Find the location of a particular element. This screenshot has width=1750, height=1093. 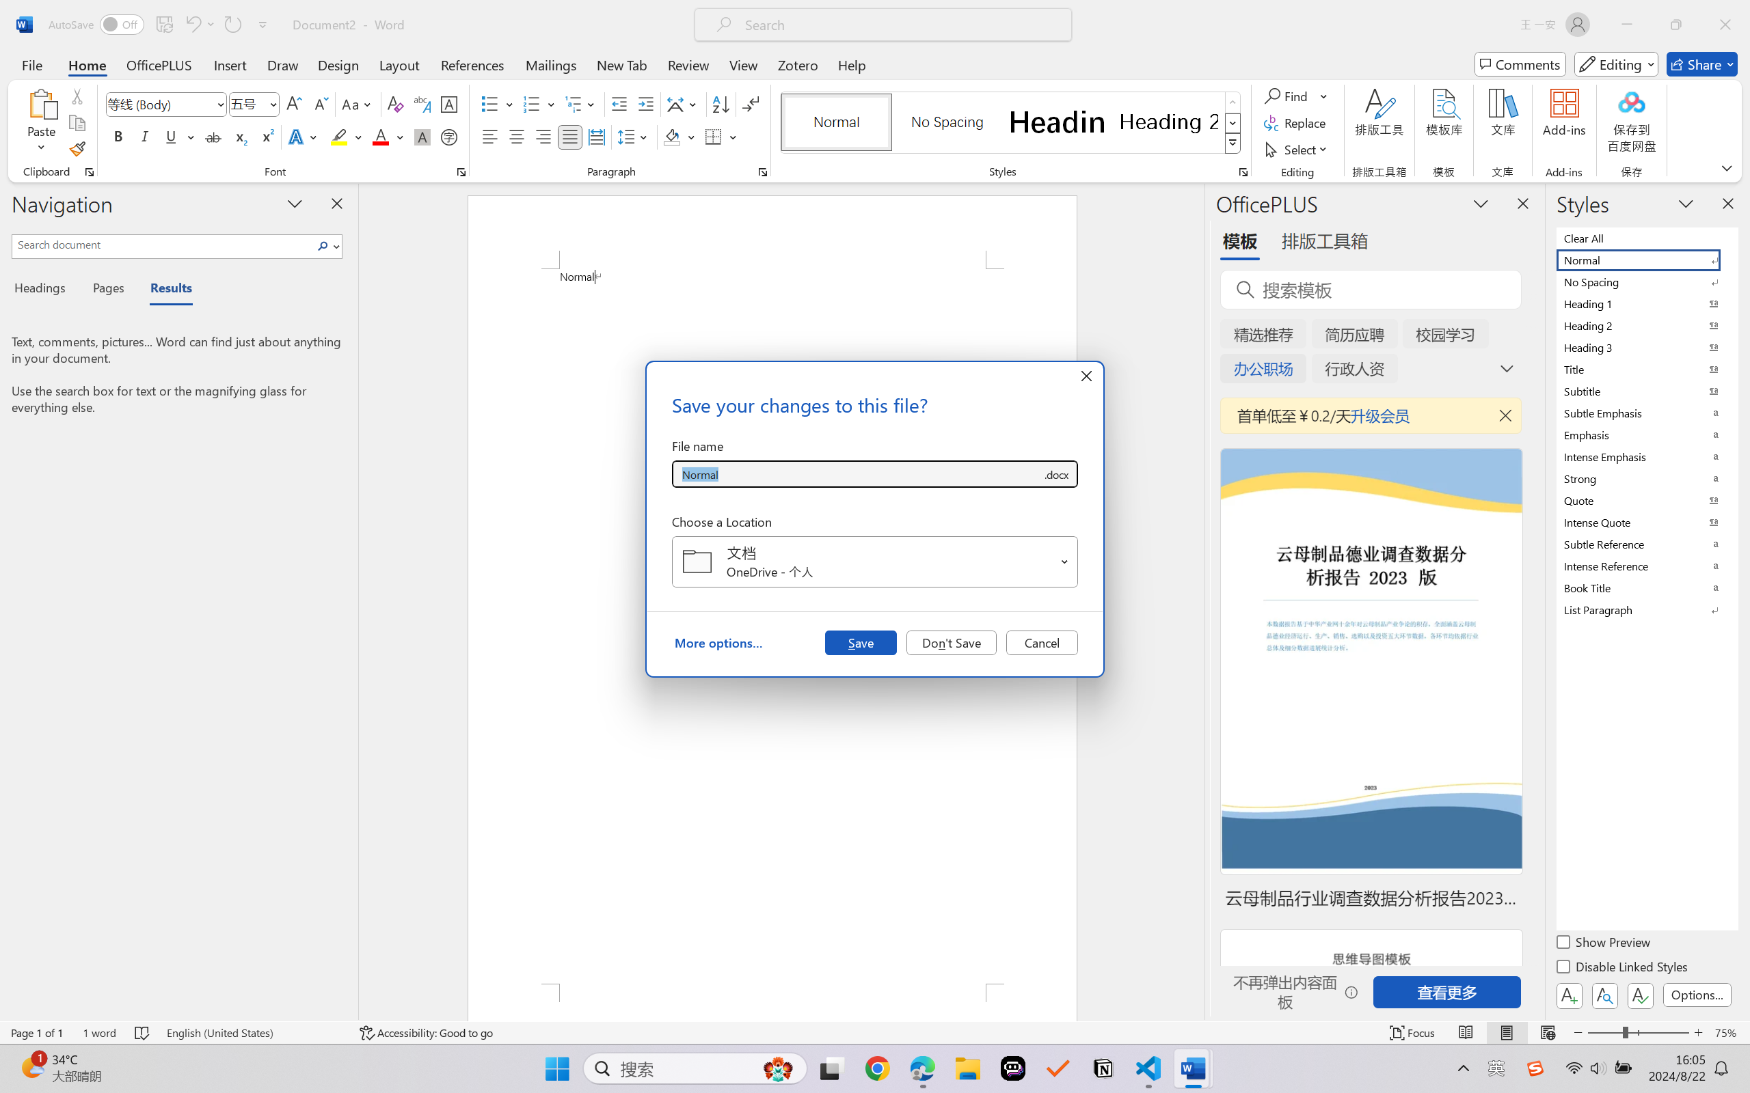

File Tab is located at coordinates (31, 64).